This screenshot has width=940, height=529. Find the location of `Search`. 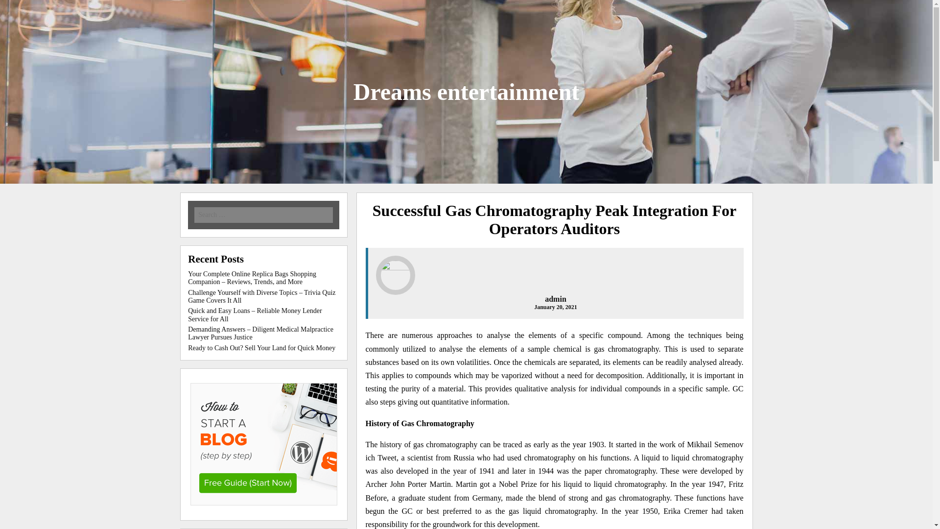

Search is located at coordinates (140, 7).